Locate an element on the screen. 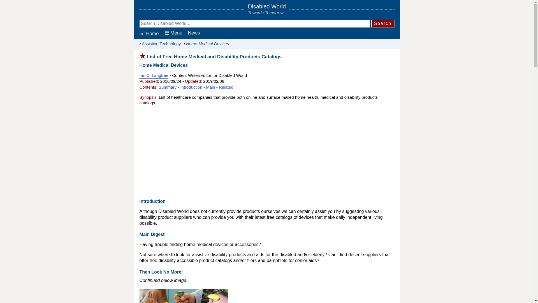 This screenshot has height=303, width=538. Home is located at coordinates (149, 33).